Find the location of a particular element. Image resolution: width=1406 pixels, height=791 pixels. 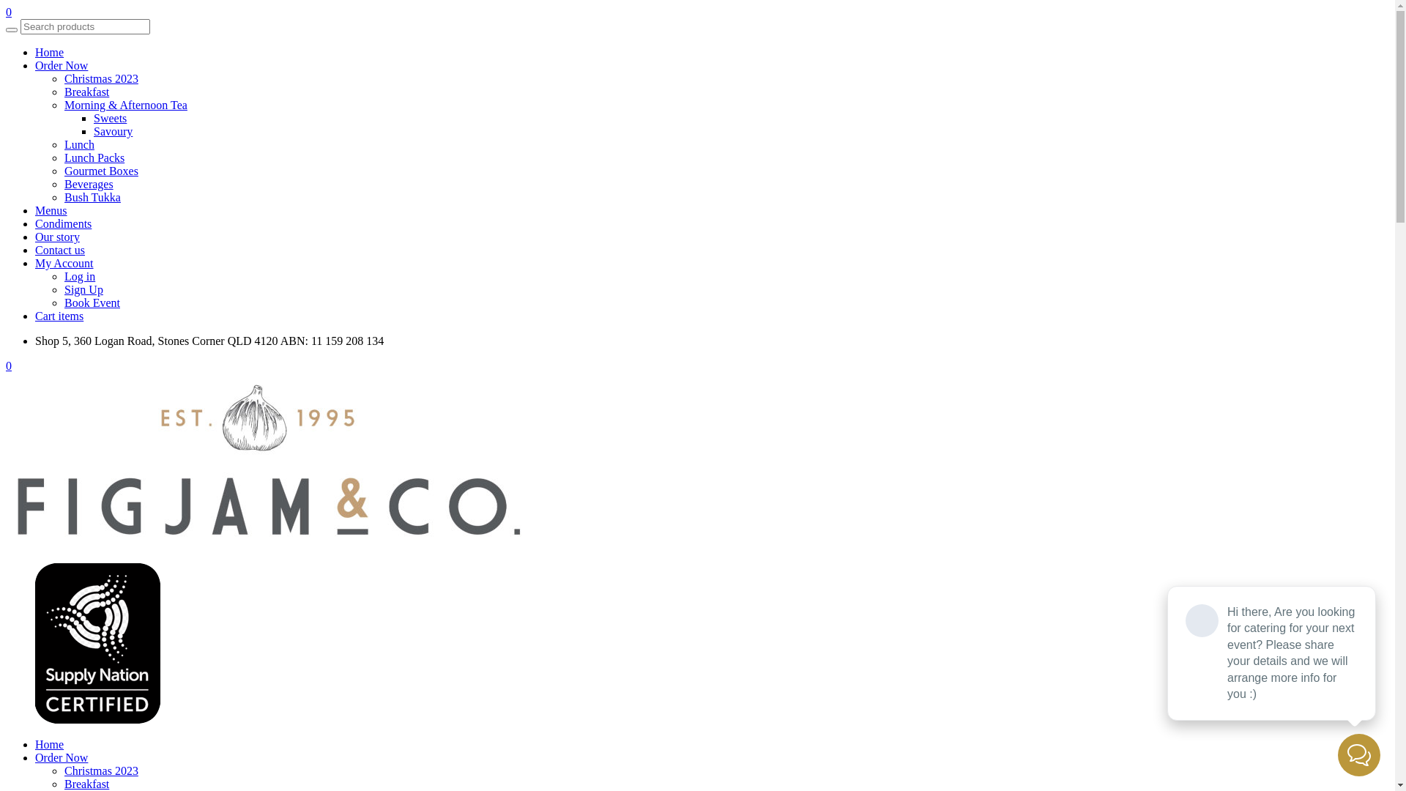

Lunch Packs is located at coordinates (94, 158).